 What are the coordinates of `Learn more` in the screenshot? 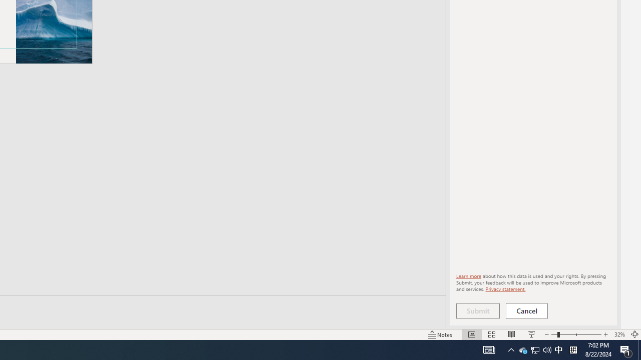 It's located at (469, 276).